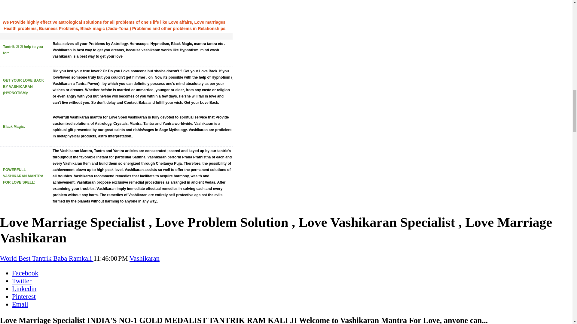  Describe the element at coordinates (25, 273) in the screenshot. I see `Facebook` at that location.